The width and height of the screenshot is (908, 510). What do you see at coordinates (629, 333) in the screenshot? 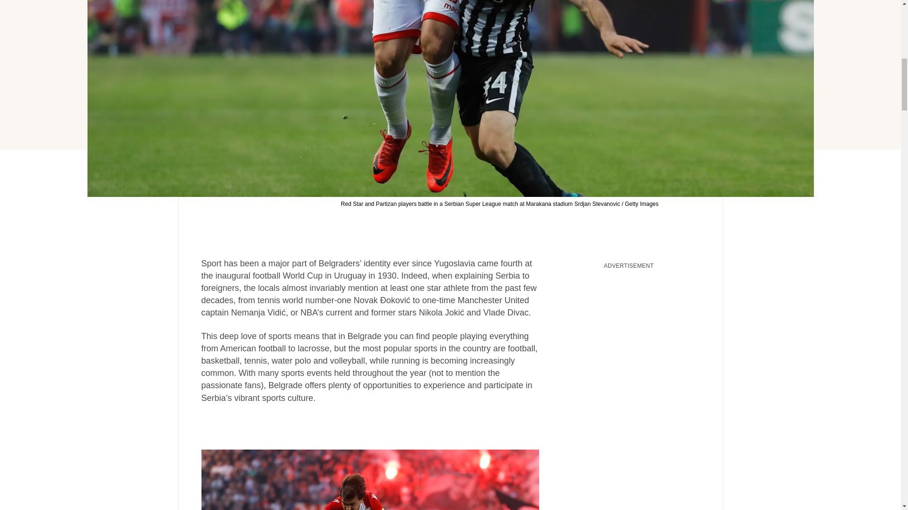
I see `3rd party ad content` at bounding box center [629, 333].